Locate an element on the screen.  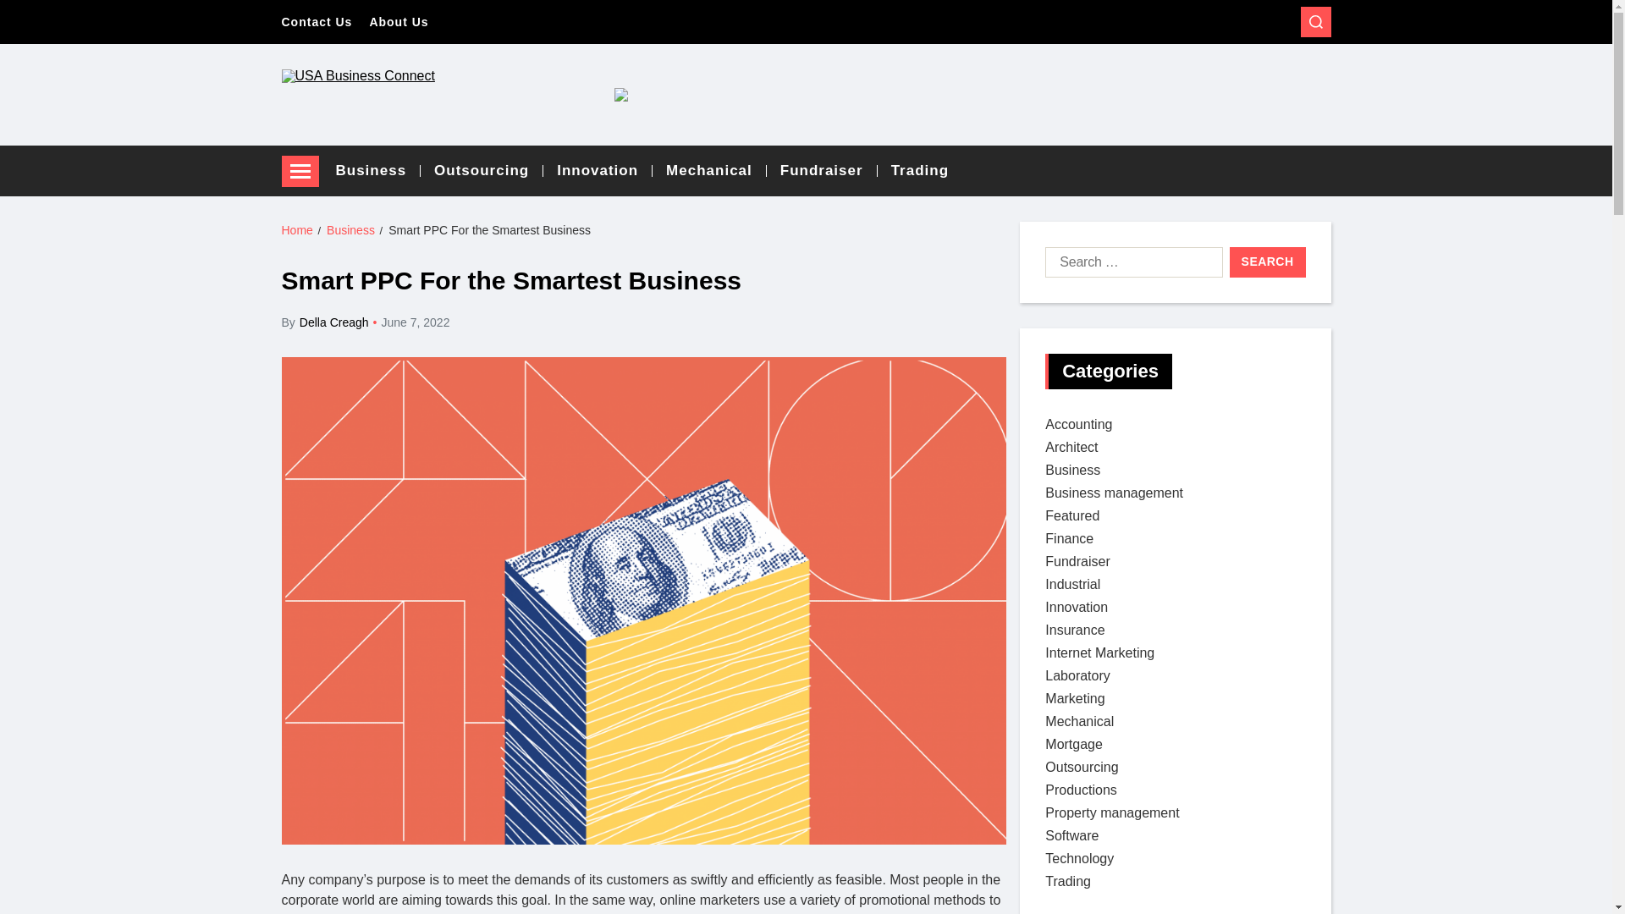
Business is located at coordinates (1071, 469).